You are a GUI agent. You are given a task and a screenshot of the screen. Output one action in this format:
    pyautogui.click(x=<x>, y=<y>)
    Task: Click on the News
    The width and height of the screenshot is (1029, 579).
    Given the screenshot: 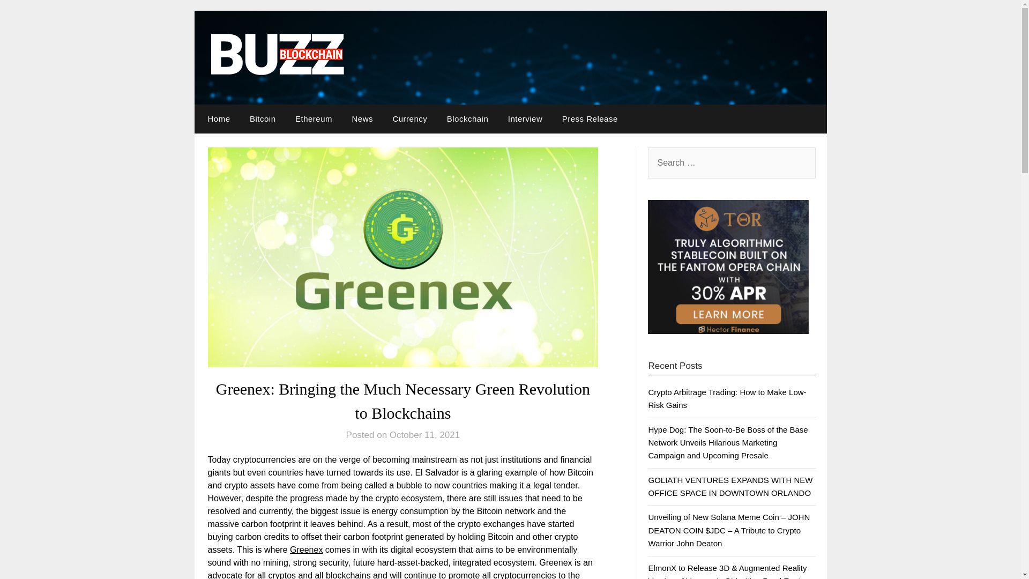 What is the action you would take?
    pyautogui.click(x=362, y=119)
    